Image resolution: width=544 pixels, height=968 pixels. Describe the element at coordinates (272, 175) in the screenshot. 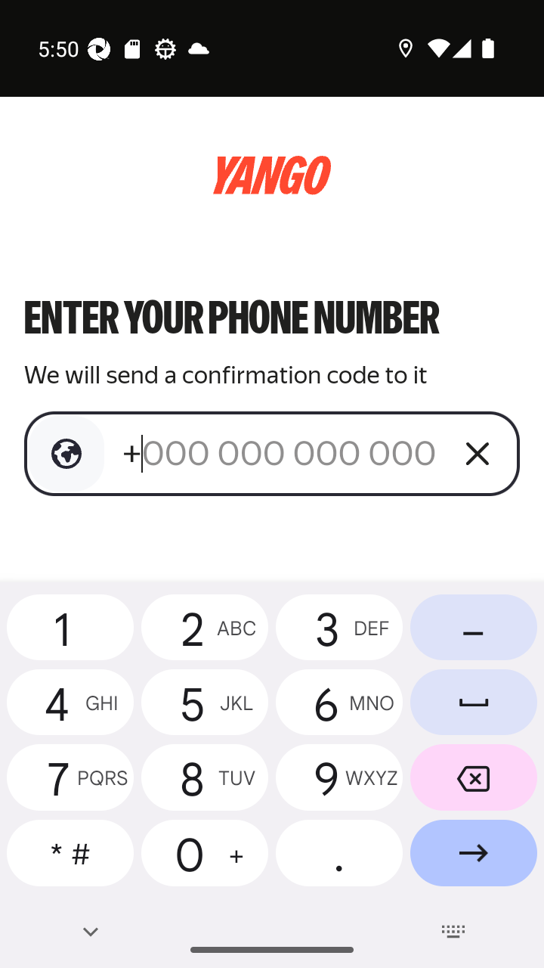

I see `logo` at that location.